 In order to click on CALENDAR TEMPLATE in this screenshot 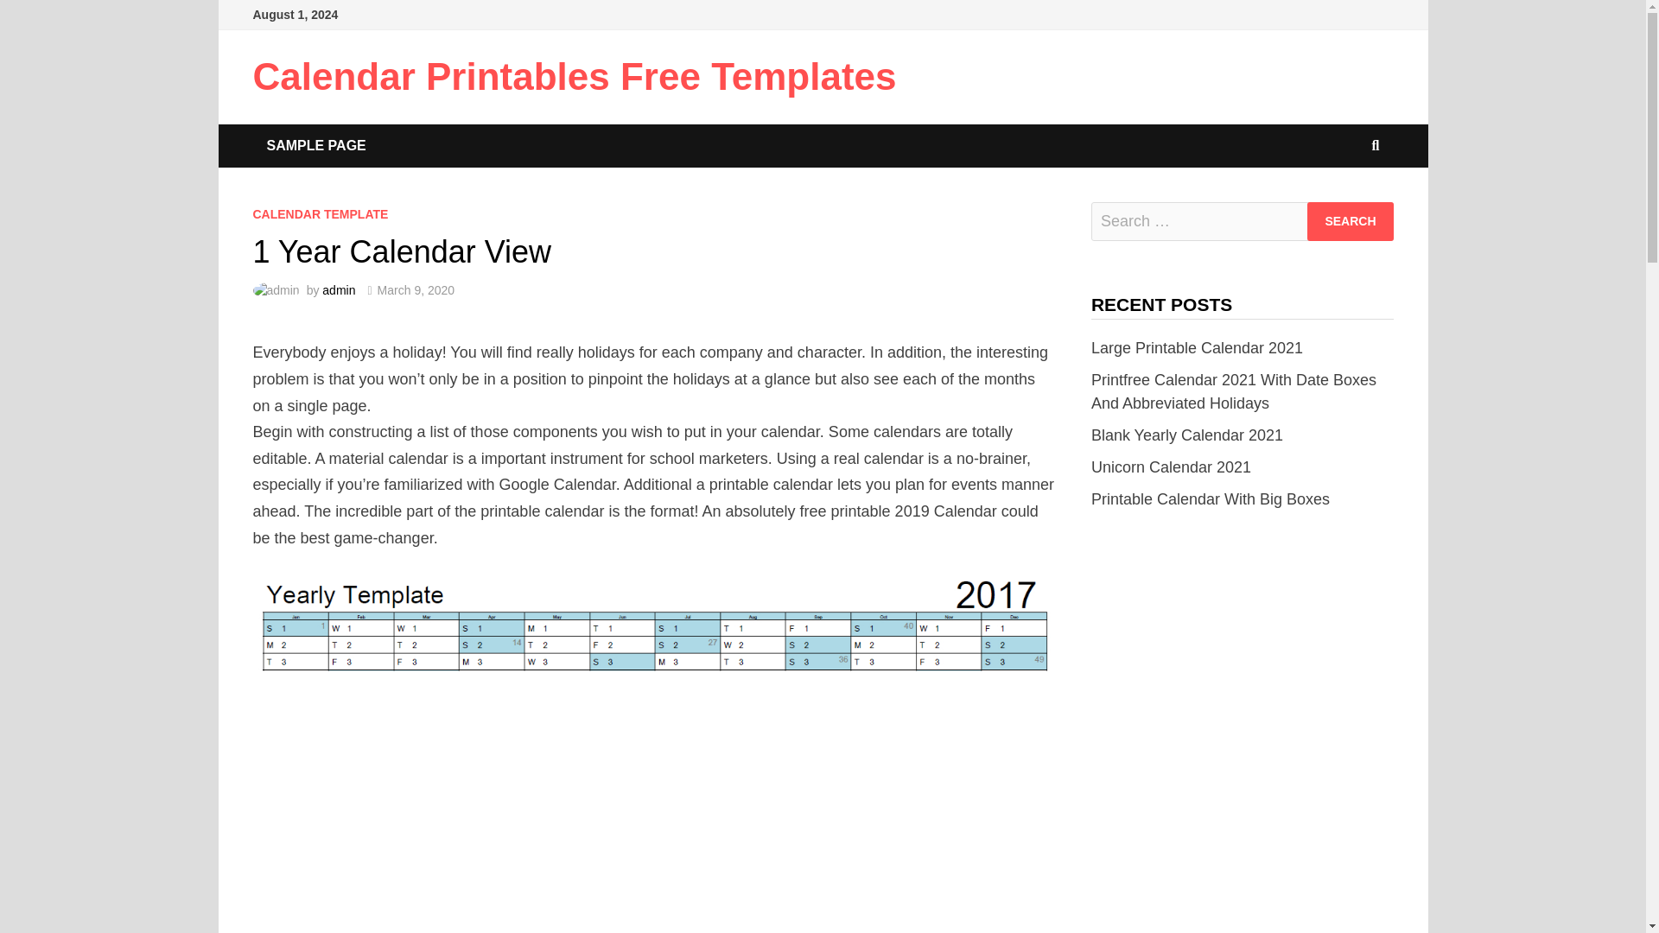, I will do `click(320, 213)`.